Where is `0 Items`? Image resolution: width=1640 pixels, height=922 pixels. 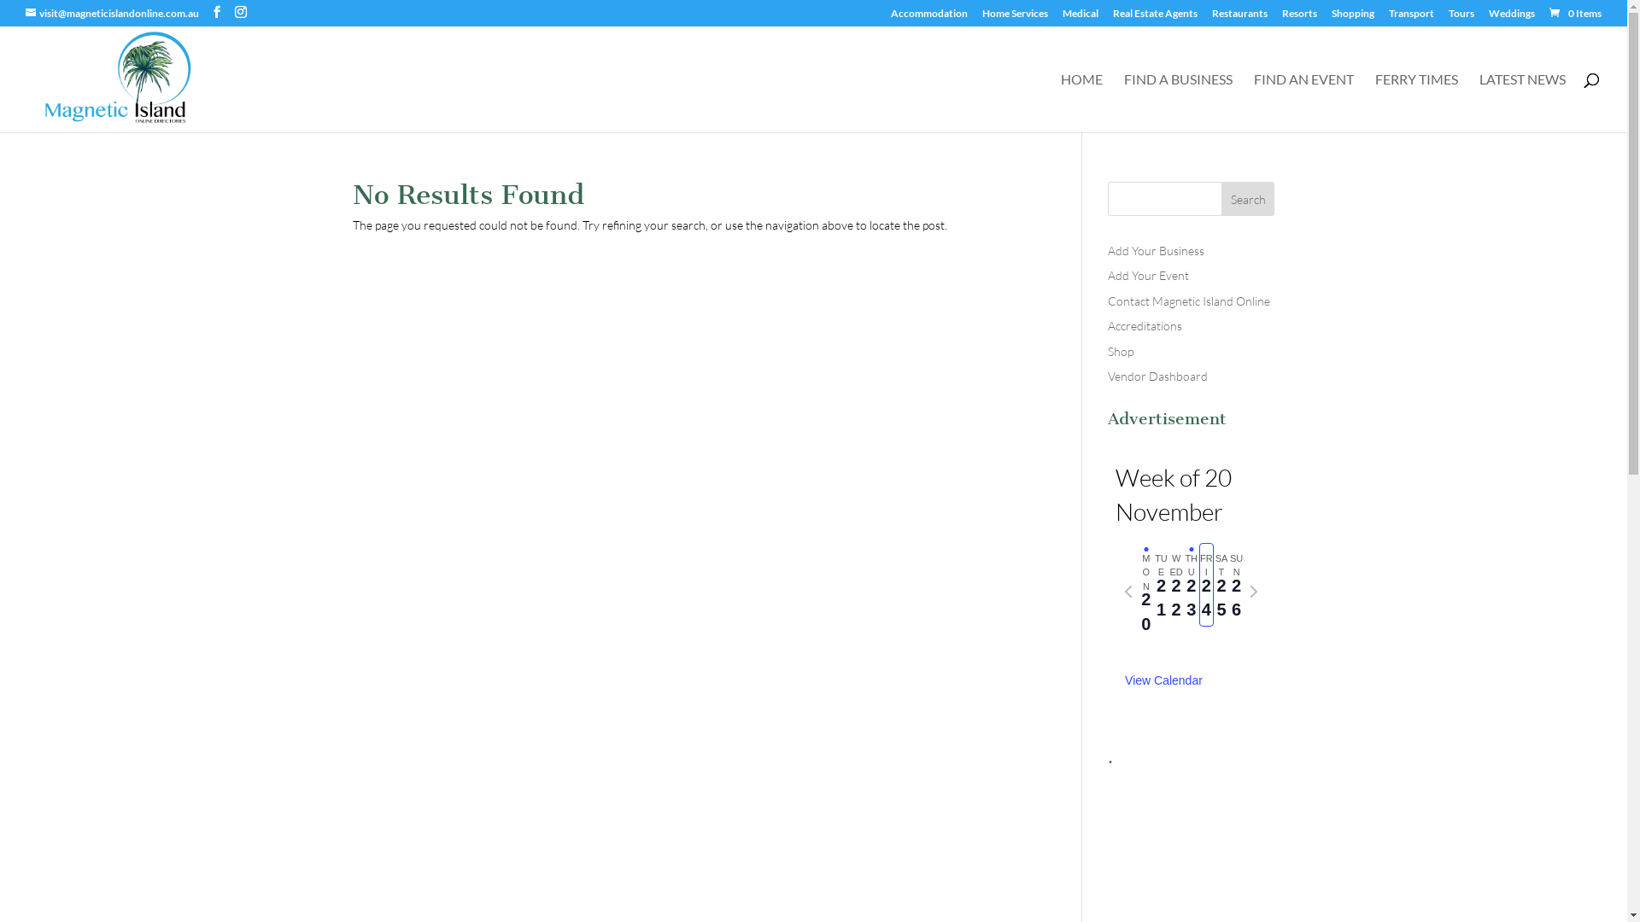 0 Items is located at coordinates (1575, 14).